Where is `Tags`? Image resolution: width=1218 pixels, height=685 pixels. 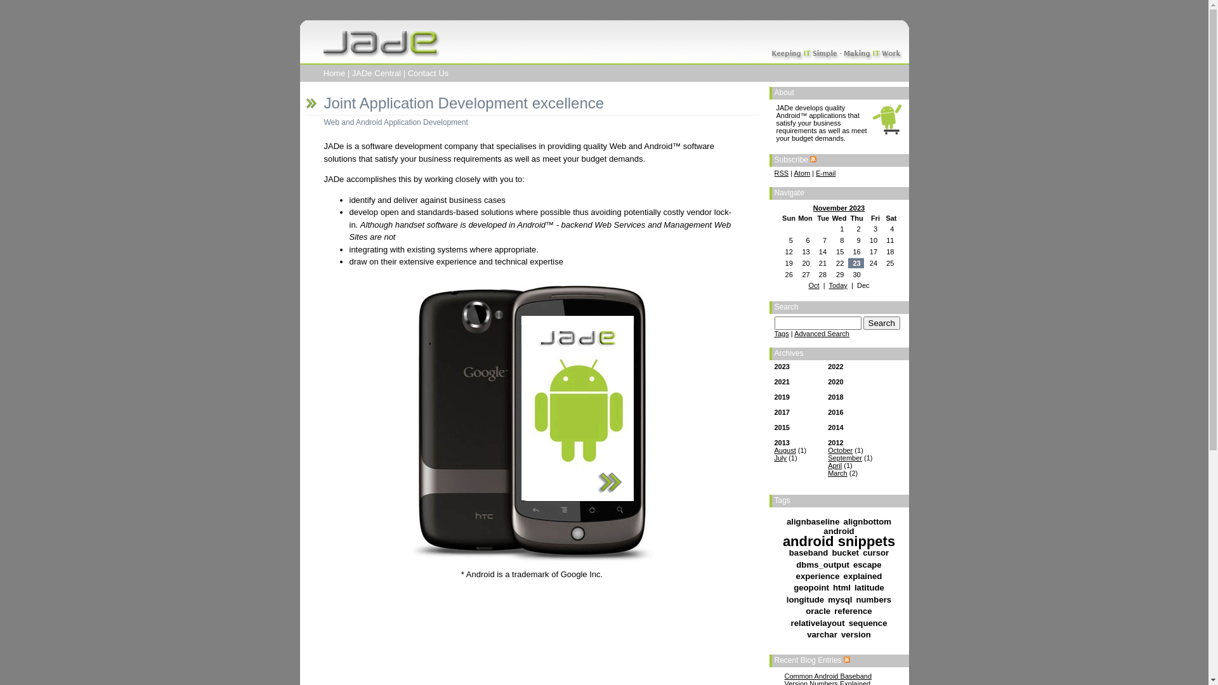 Tags is located at coordinates (782, 334).